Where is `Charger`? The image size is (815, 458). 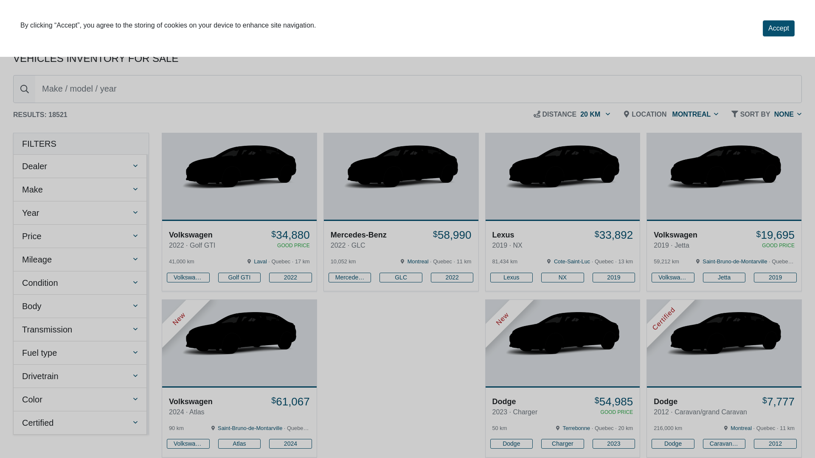
Charger is located at coordinates (563, 444).